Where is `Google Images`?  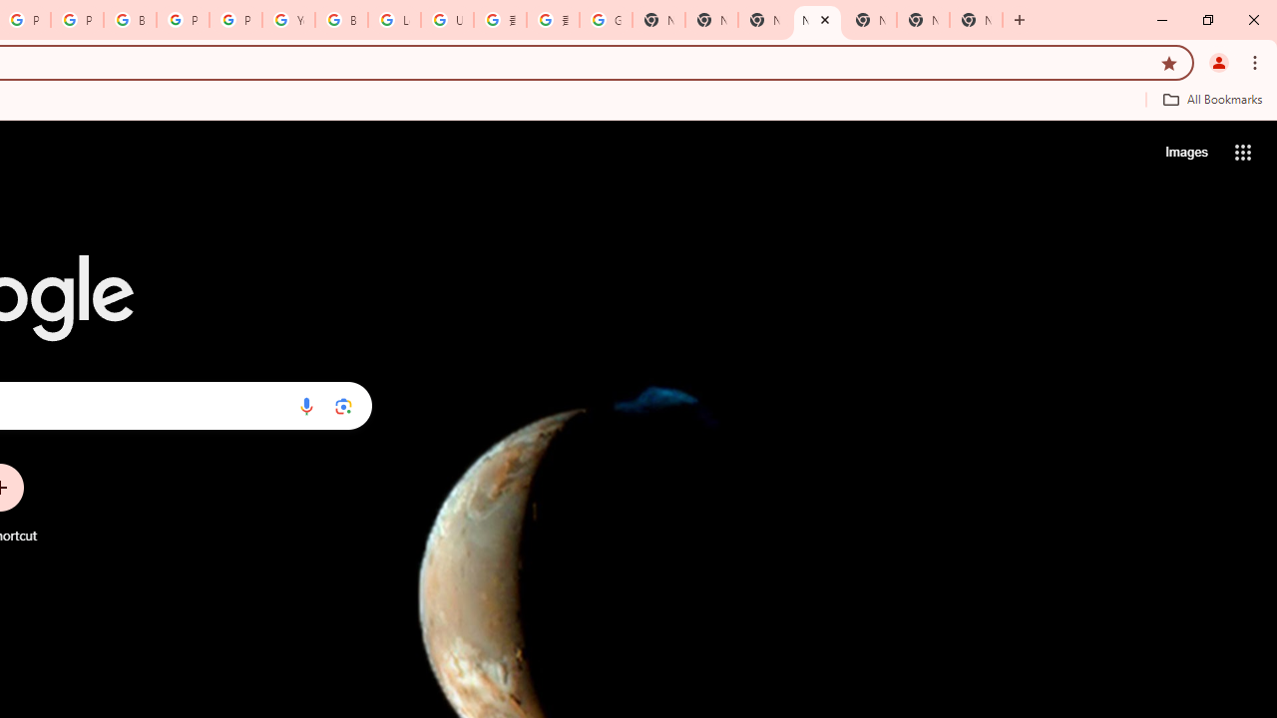
Google Images is located at coordinates (606, 20).